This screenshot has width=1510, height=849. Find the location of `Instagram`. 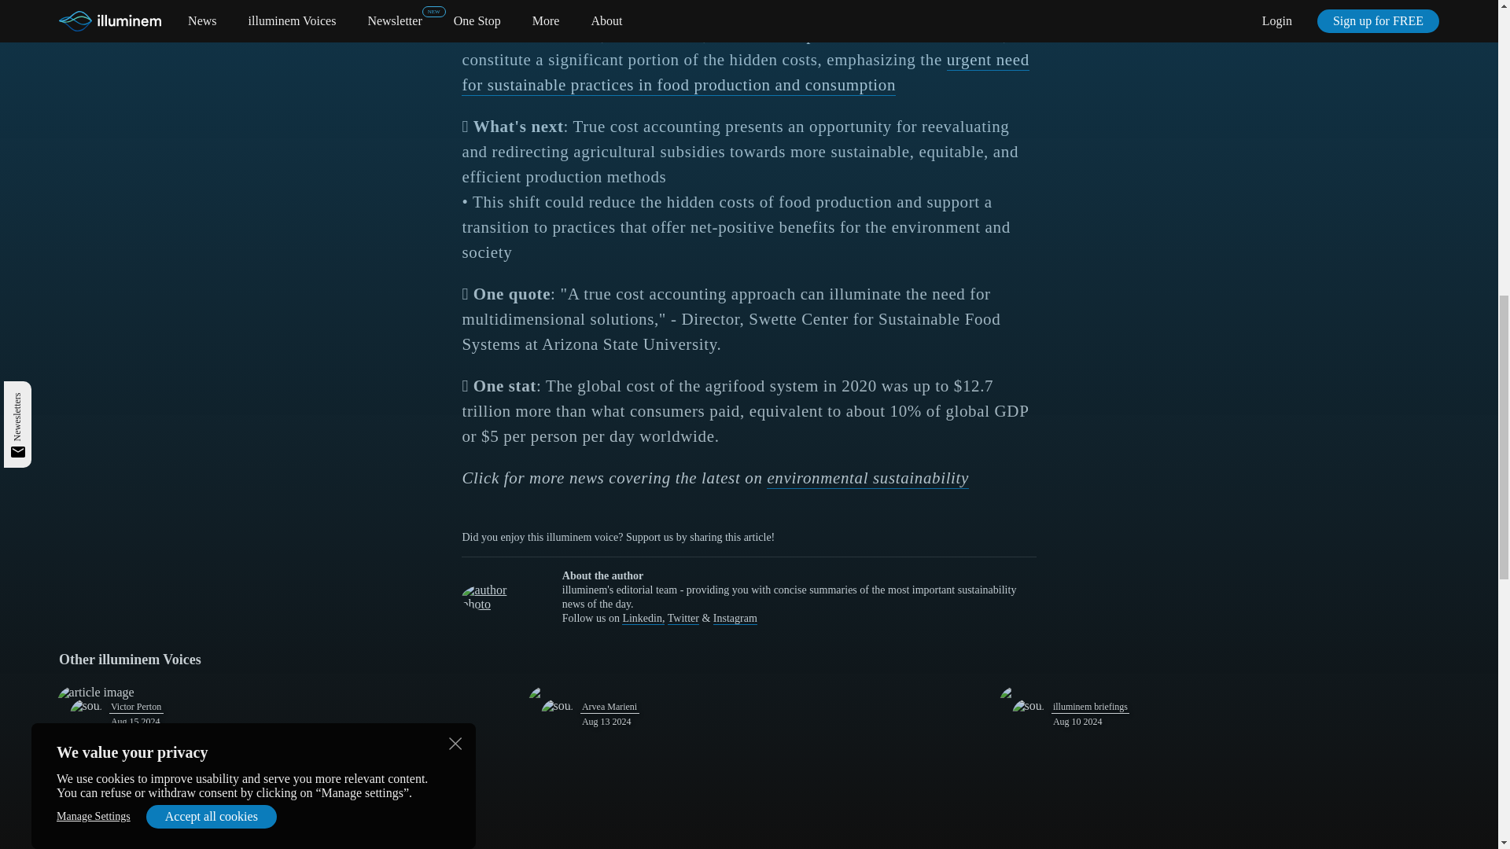

Instagram is located at coordinates (735, 618).